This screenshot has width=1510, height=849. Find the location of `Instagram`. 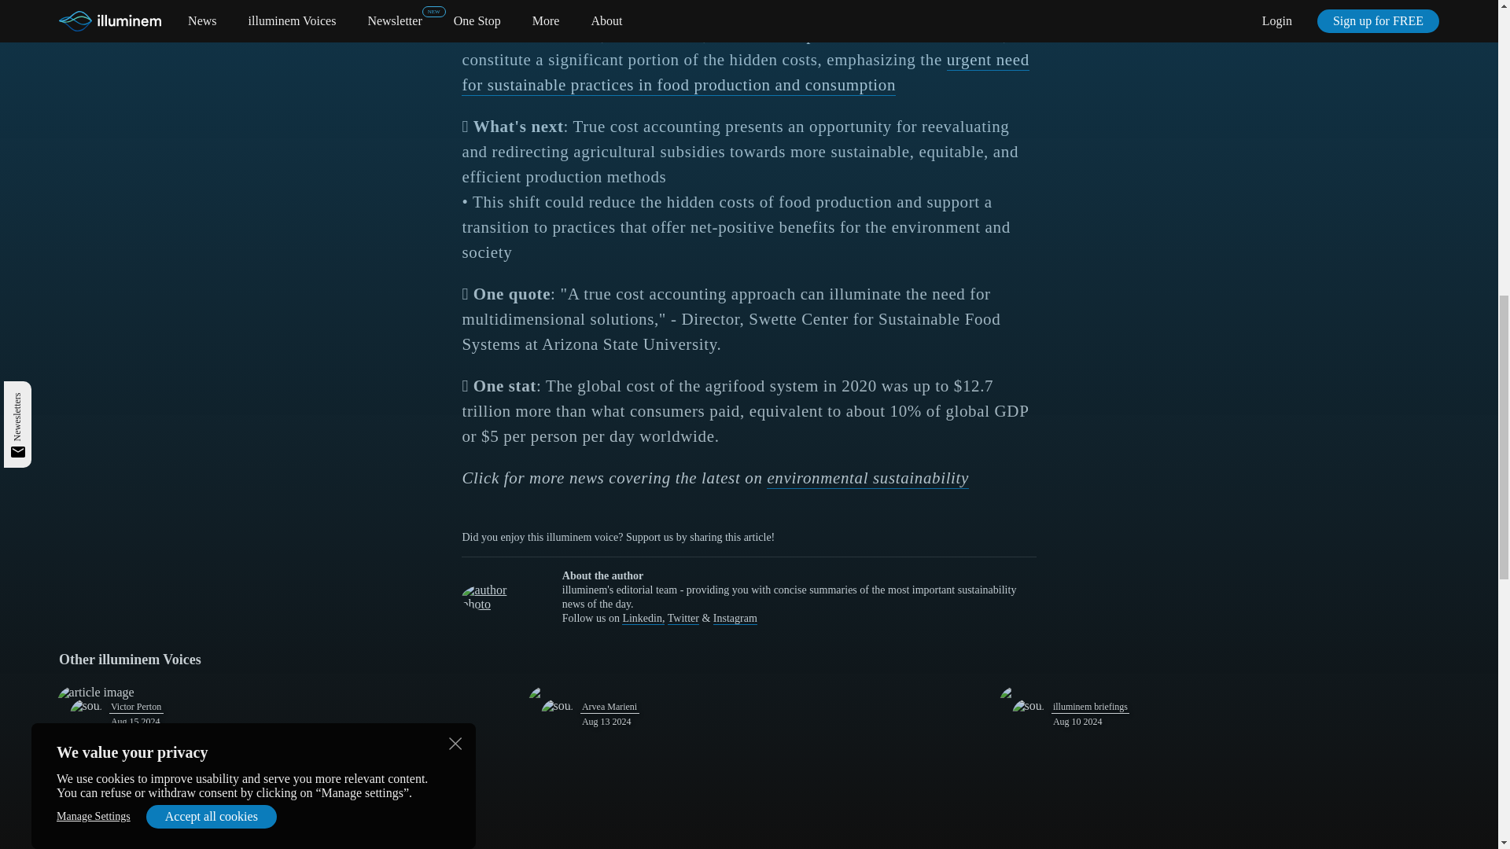

Instagram is located at coordinates (735, 618).